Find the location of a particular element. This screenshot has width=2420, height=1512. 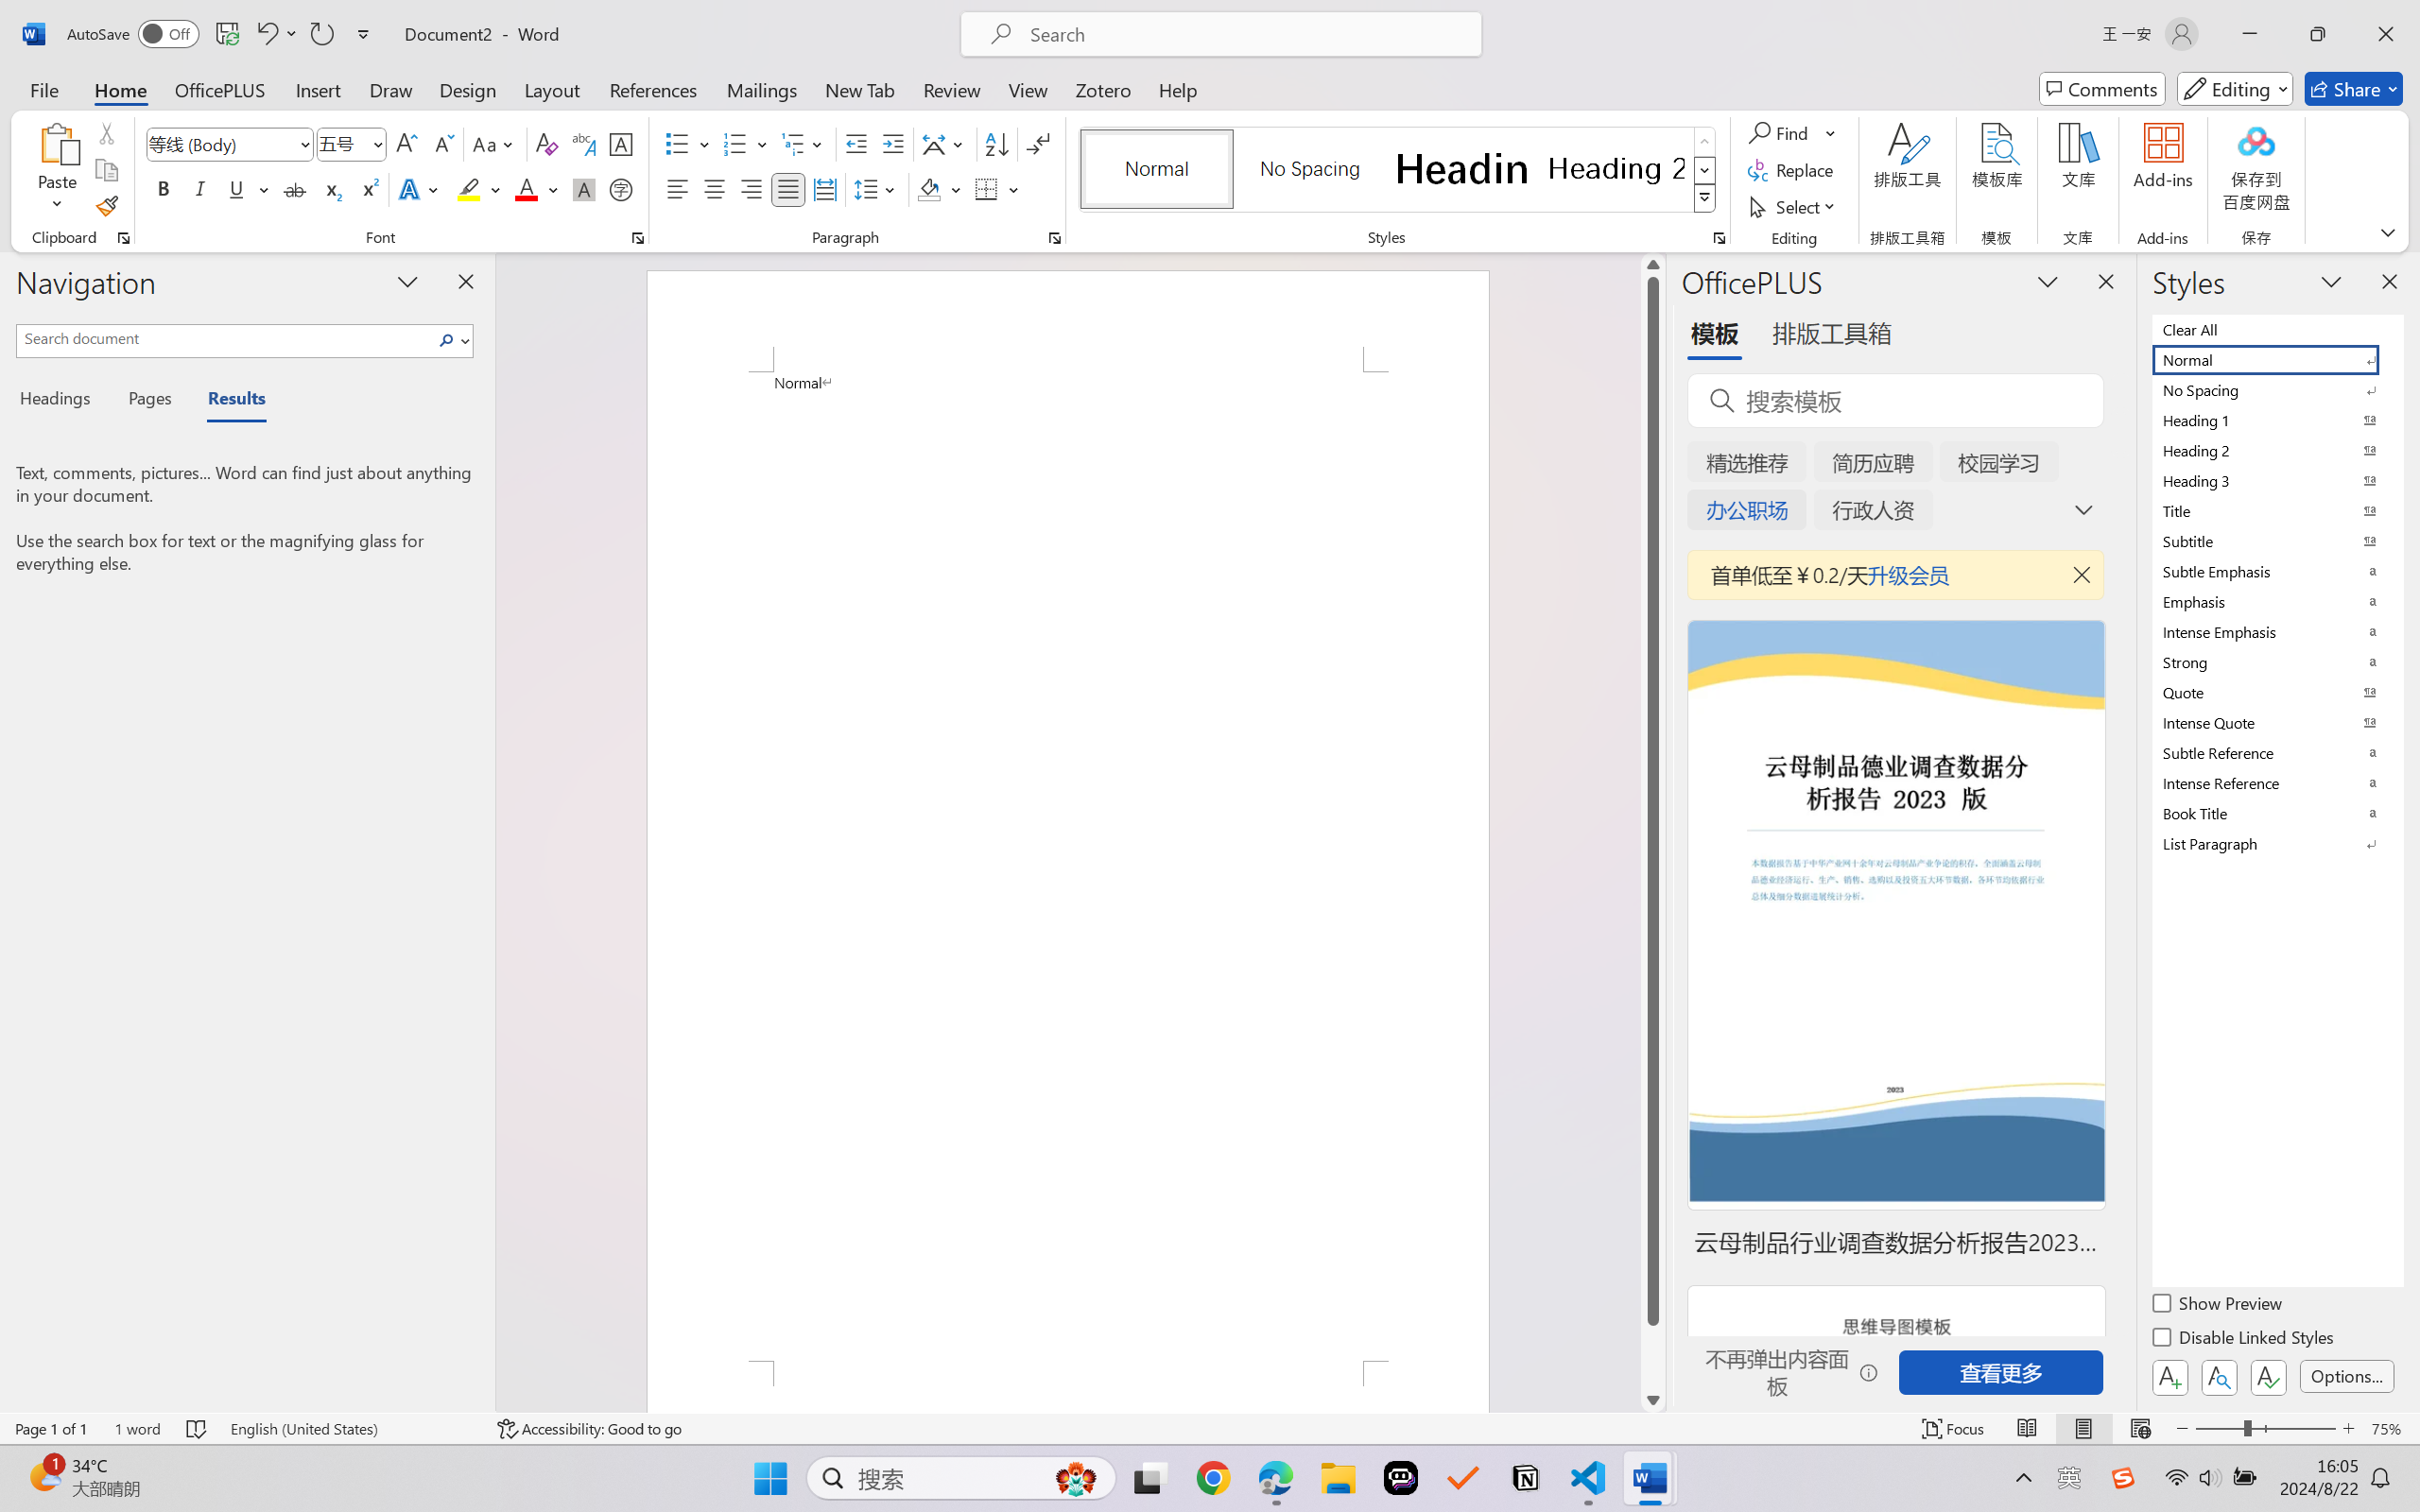

Options... is located at coordinates (2346, 1376).